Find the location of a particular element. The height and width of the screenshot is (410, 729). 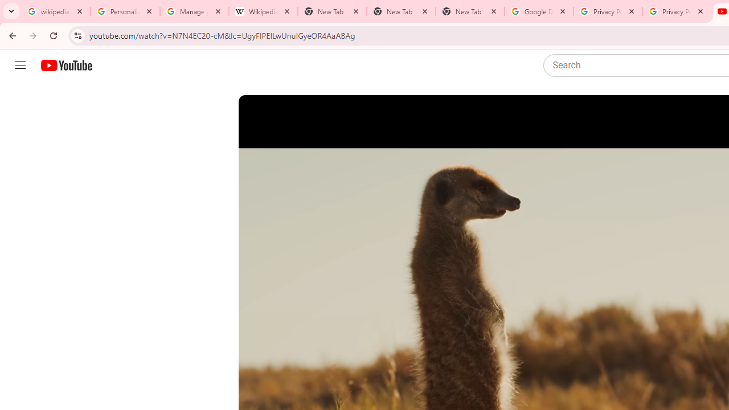

Google Drive: Sign-in is located at coordinates (539, 11).